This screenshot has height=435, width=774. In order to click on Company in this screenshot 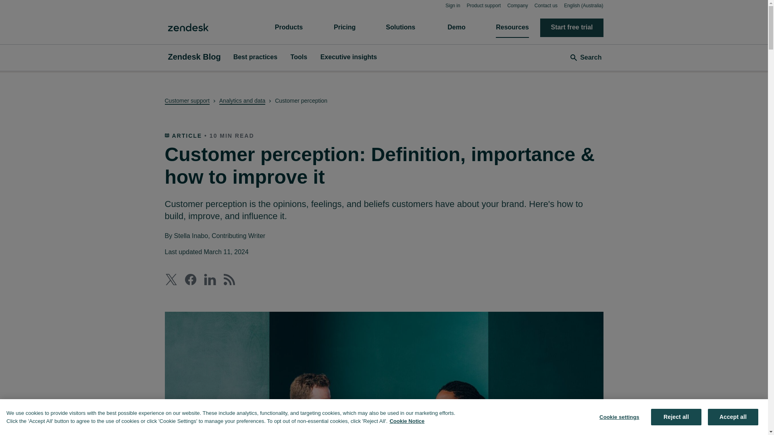, I will do `click(517, 5)`.